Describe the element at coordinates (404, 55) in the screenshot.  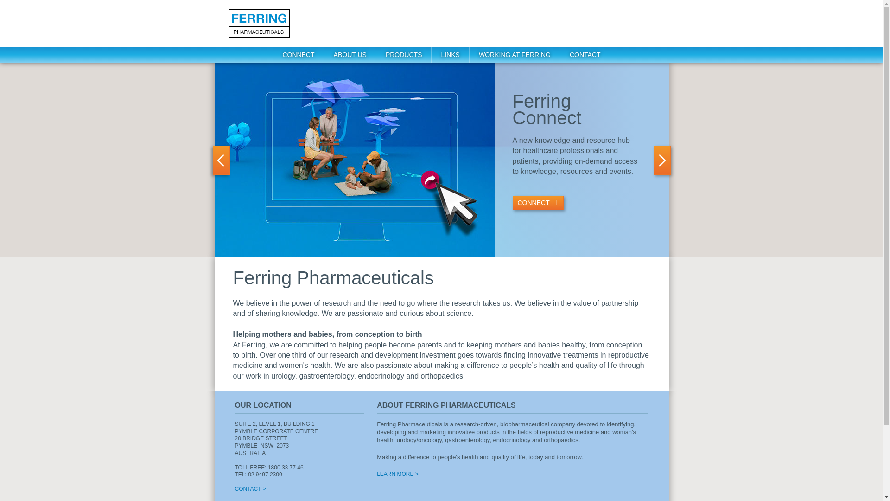
I see `PRODUCTS` at that location.